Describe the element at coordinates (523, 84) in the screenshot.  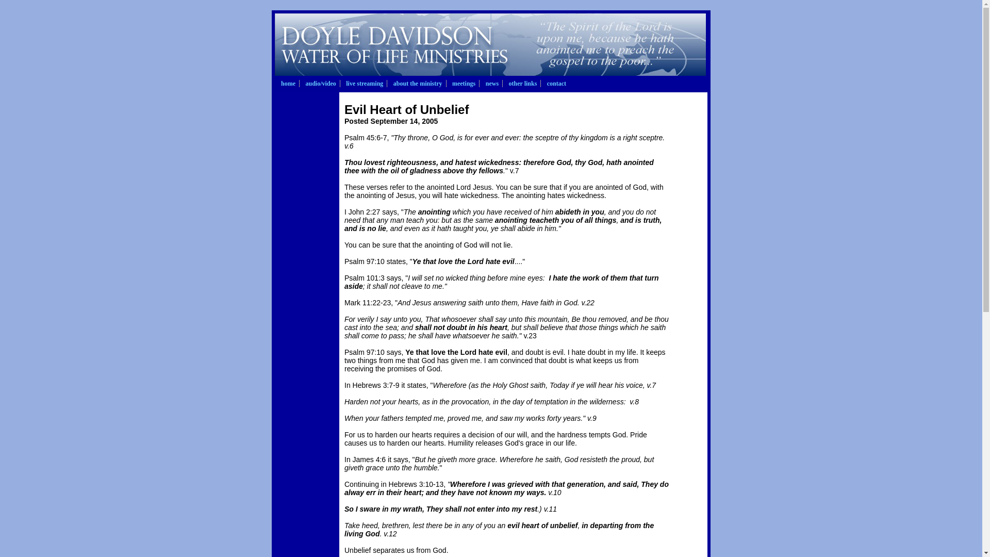
I see `other links` at that location.